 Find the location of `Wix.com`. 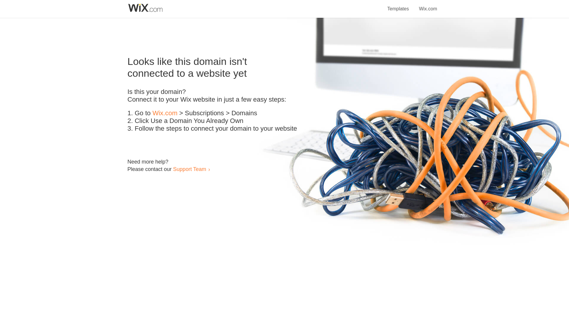

Wix.com is located at coordinates (428, 5).